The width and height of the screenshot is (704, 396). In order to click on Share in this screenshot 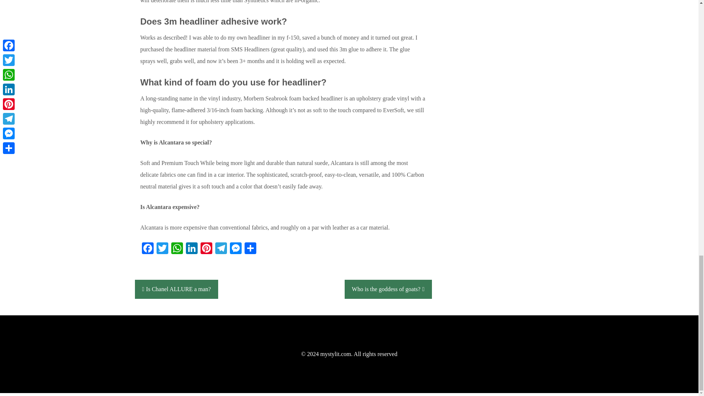, I will do `click(250, 249)`.